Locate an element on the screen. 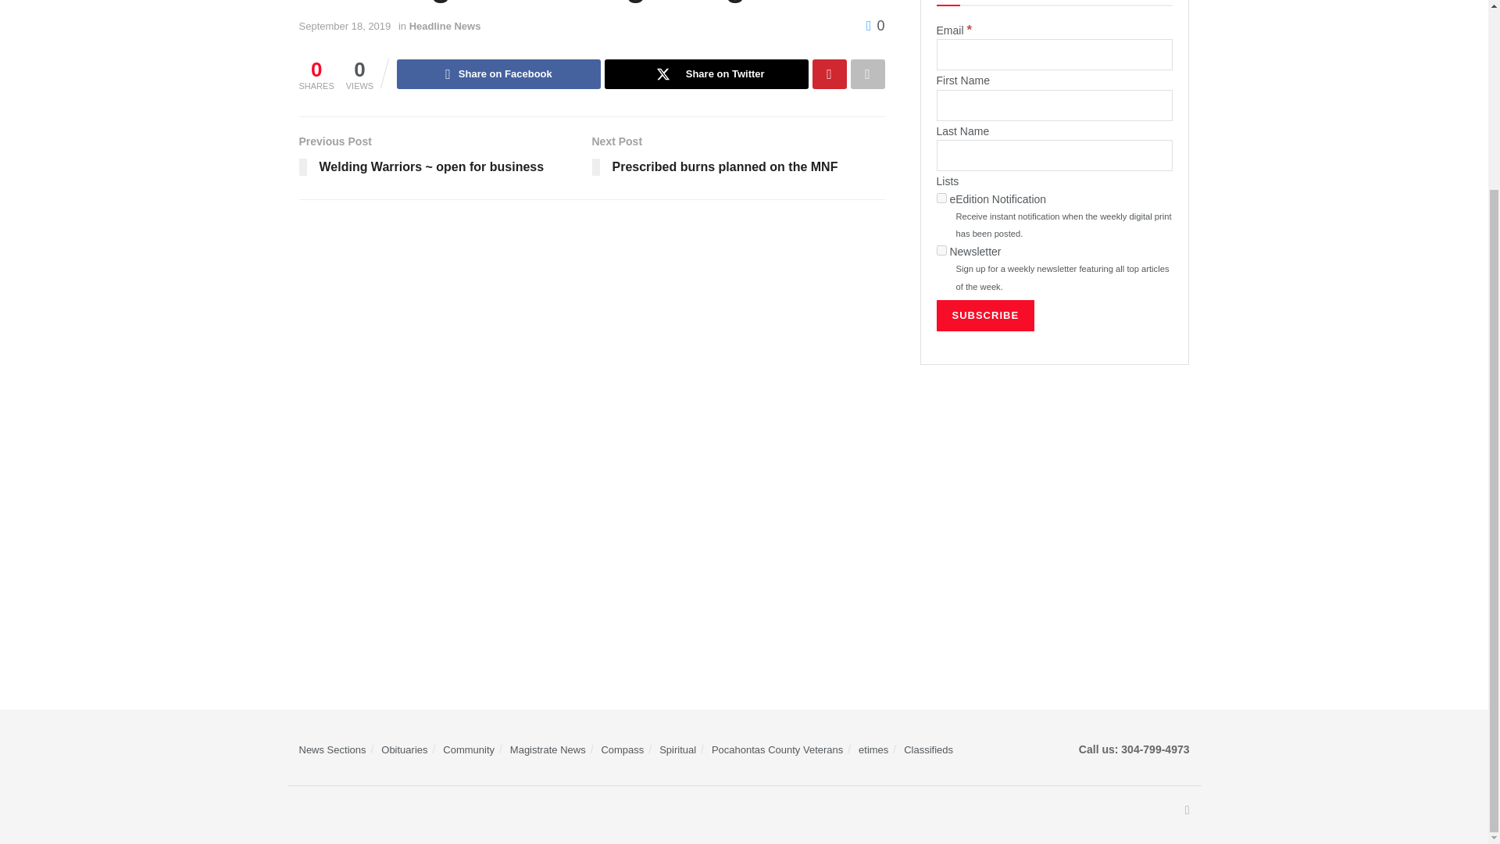  1 is located at coordinates (941, 198).